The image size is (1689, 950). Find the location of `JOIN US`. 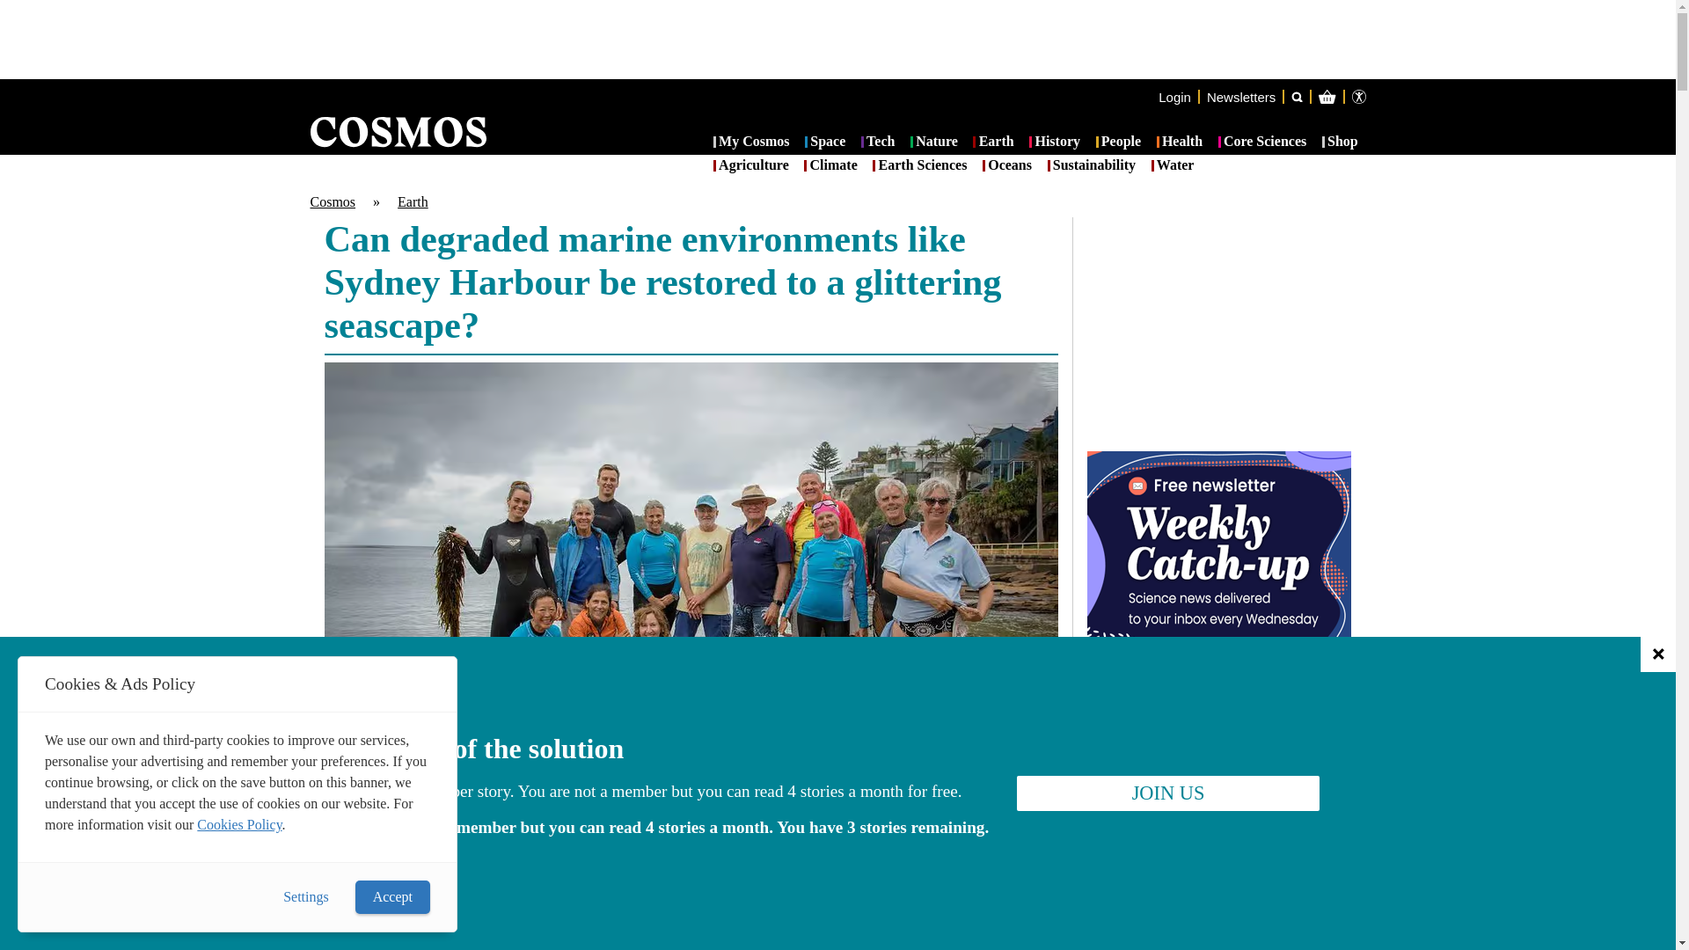

JOIN US is located at coordinates (1167, 793).